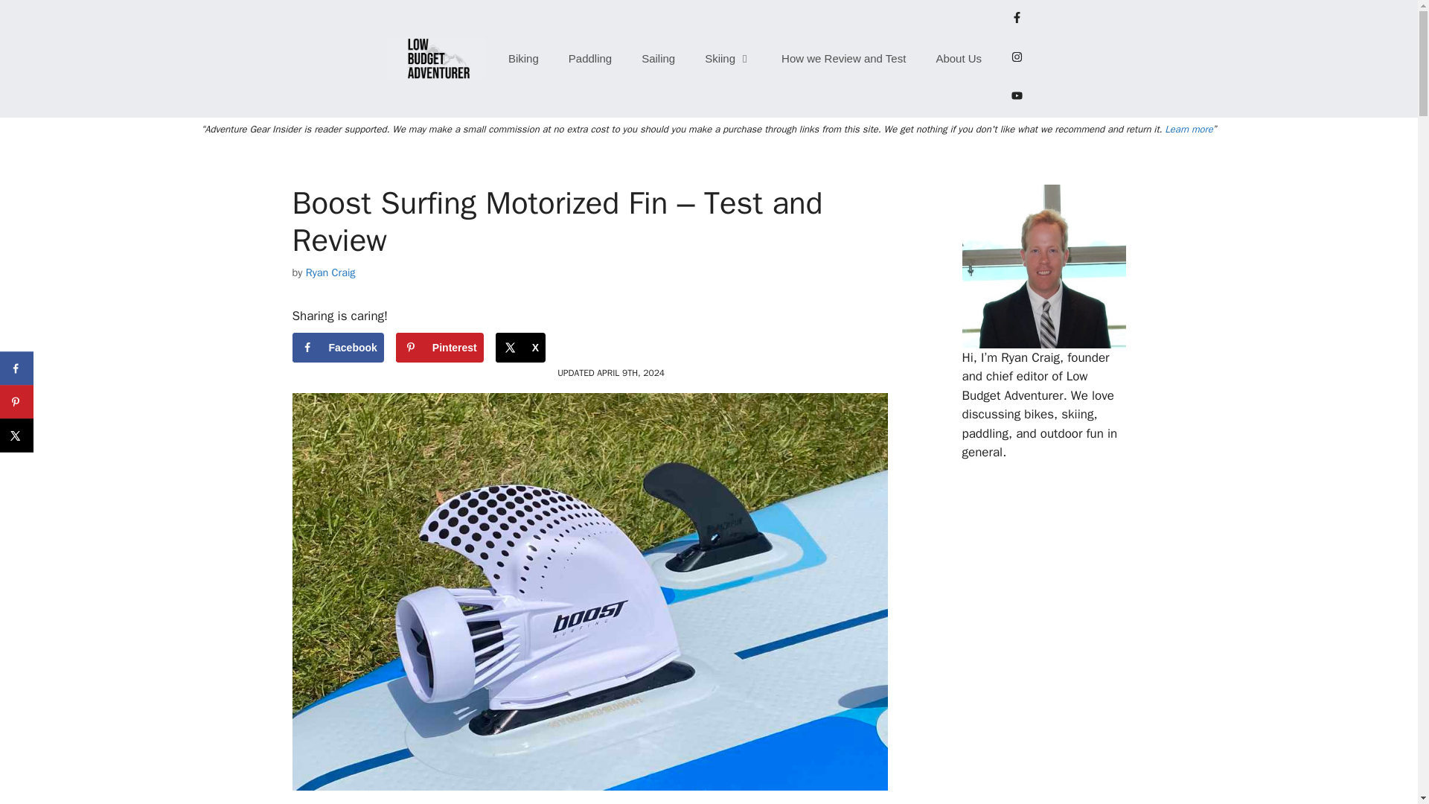  Describe the element at coordinates (521, 348) in the screenshot. I see `X` at that location.